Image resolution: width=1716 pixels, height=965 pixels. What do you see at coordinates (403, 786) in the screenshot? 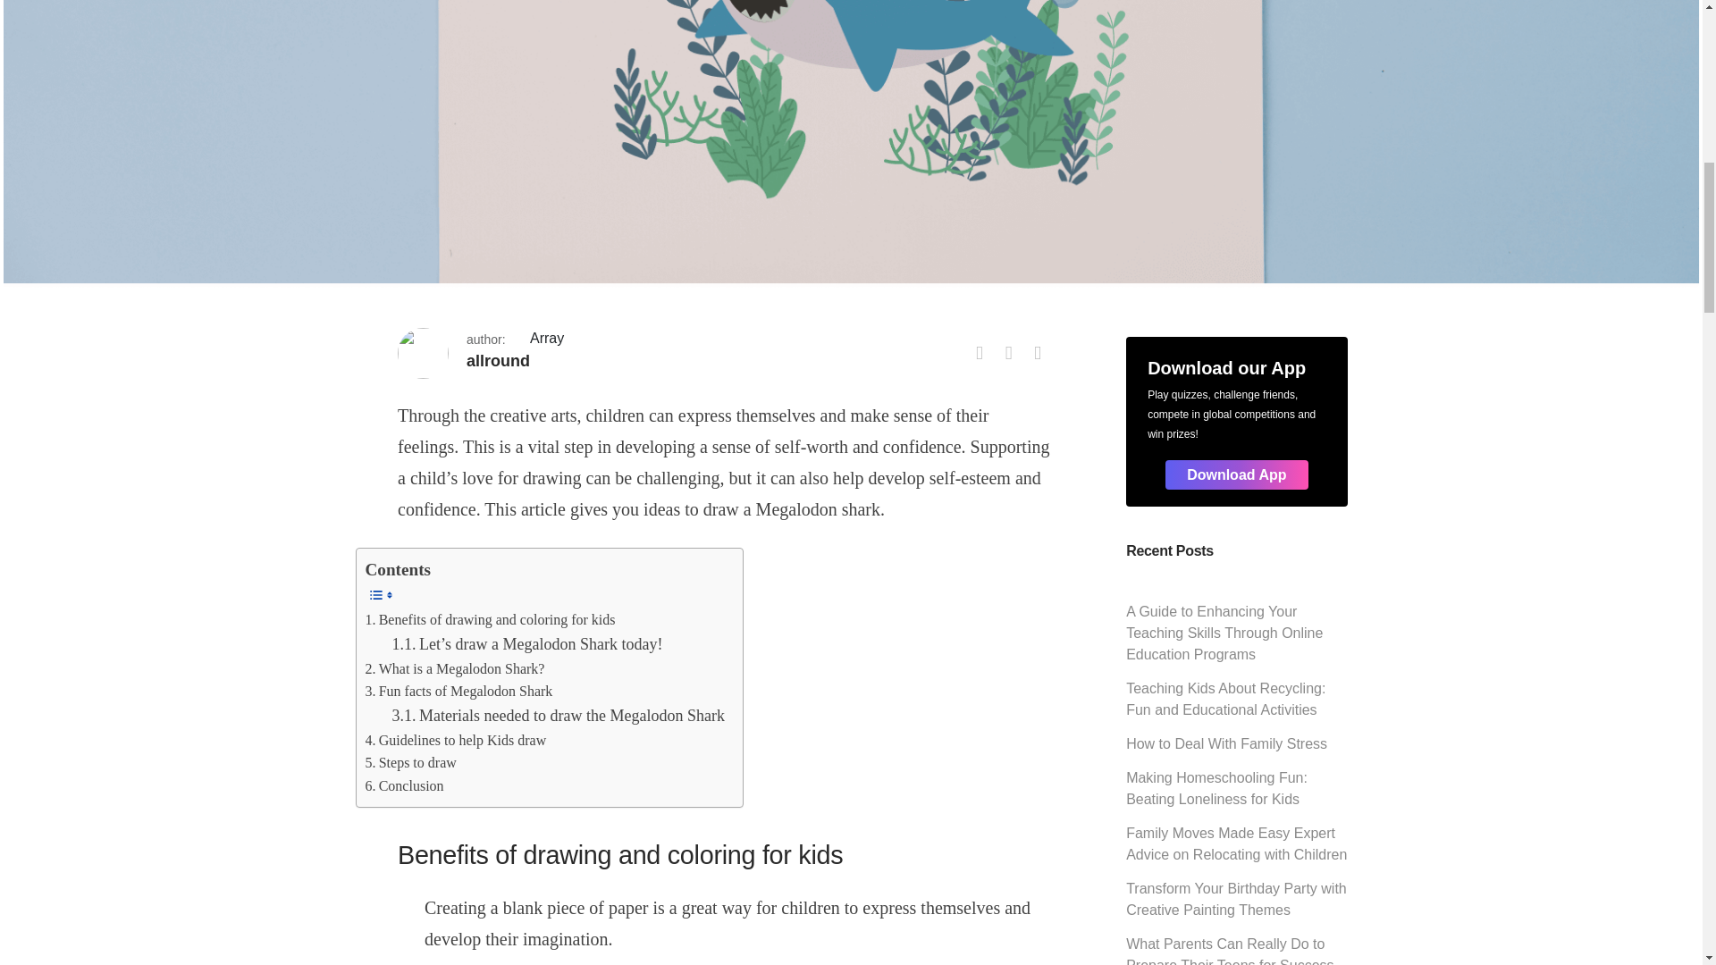
I see `Conclusion` at bounding box center [403, 786].